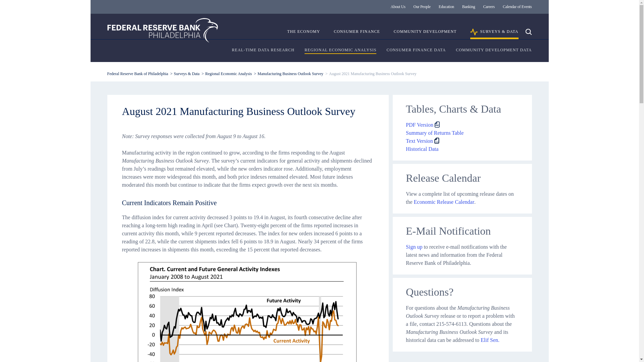  I want to click on Federal Reserve Bank of Philadelphia, so click(163, 30).